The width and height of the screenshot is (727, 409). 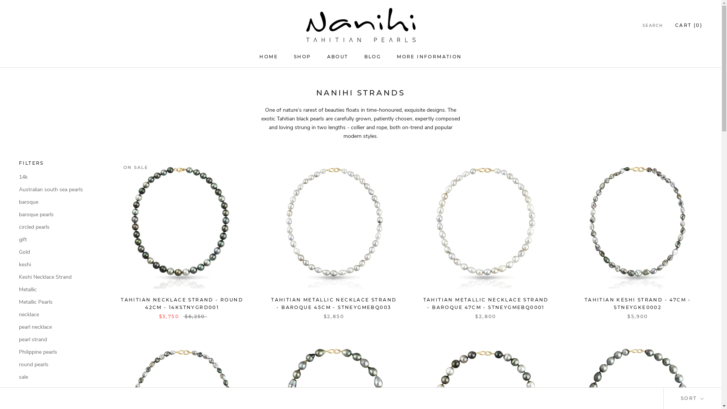 What do you see at coordinates (638, 304) in the screenshot?
I see `TAHITIAN KESHI STRAND - 47CM - STNEYGKE0002` at bounding box center [638, 304].